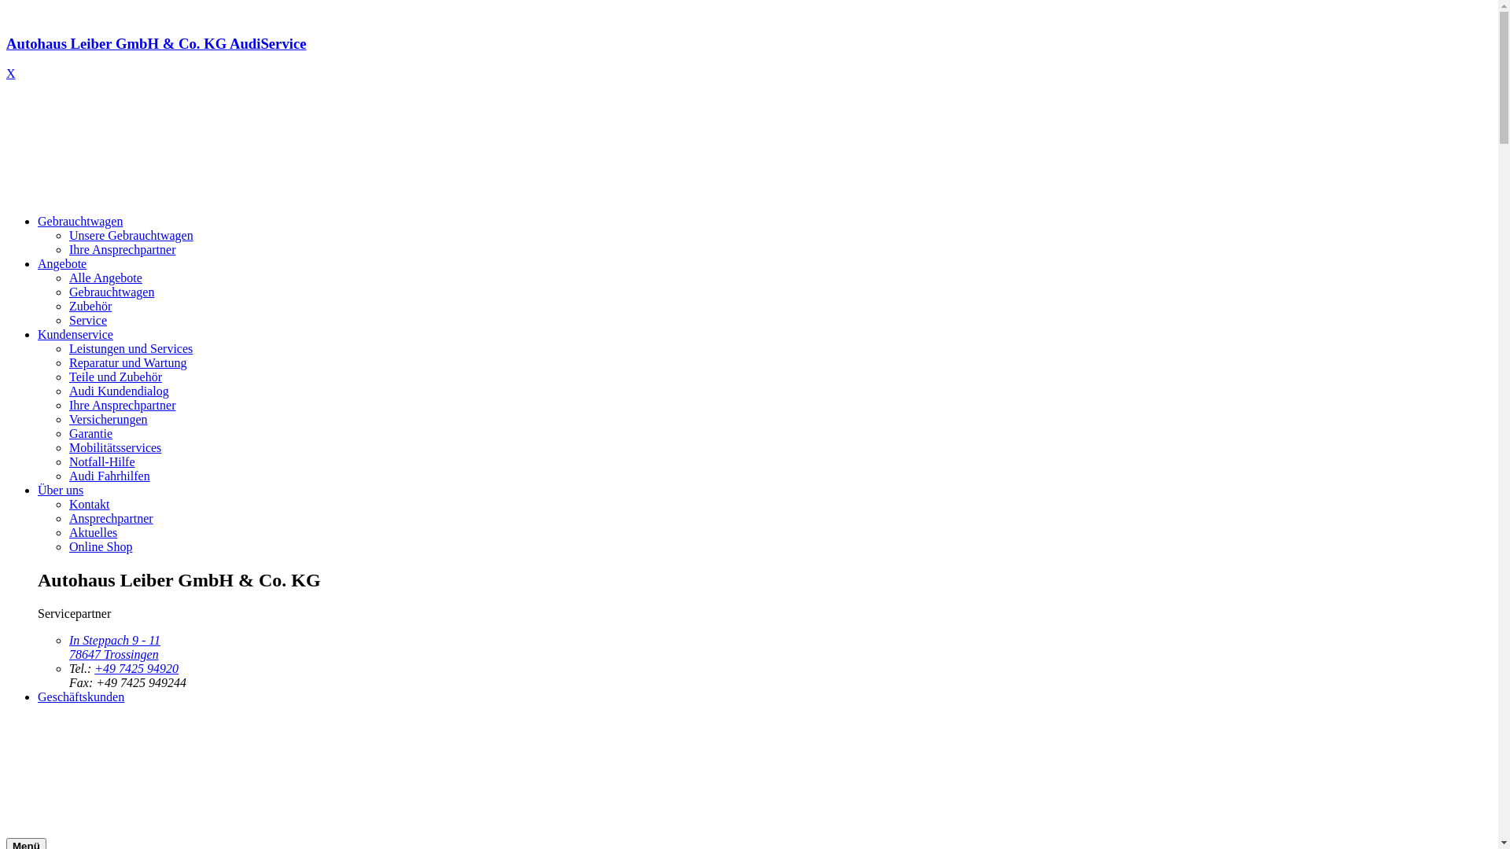 The height and width of the screenshot is (849, 1510). Describe the element at coordinates (88, 321) in the screenshot. I see `Service` at that location.